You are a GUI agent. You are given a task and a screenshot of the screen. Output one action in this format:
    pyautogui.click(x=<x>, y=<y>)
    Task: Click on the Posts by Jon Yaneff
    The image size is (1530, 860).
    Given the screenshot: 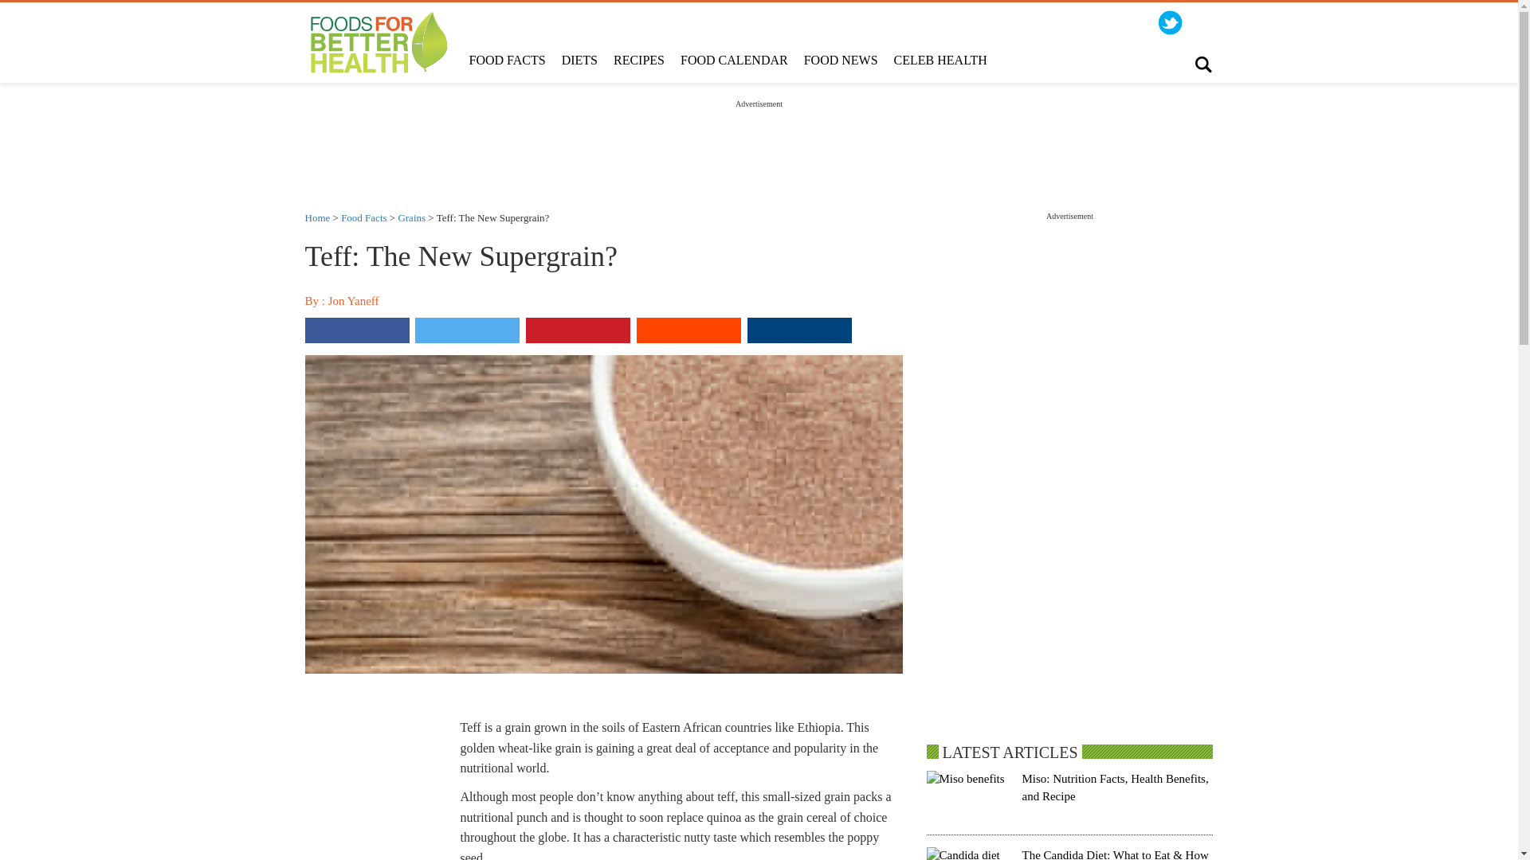 What is the action you would take?
    pyautogui.click(x=354, y=301)
    